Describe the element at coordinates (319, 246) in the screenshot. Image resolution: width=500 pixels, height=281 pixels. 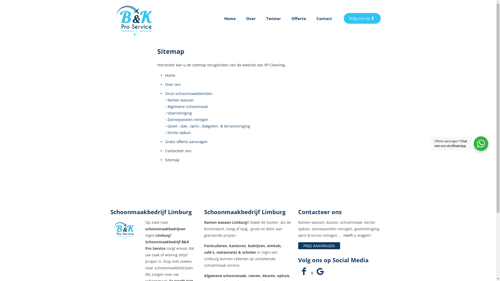
I see `PRIJS AANVRAGEN` at that location.